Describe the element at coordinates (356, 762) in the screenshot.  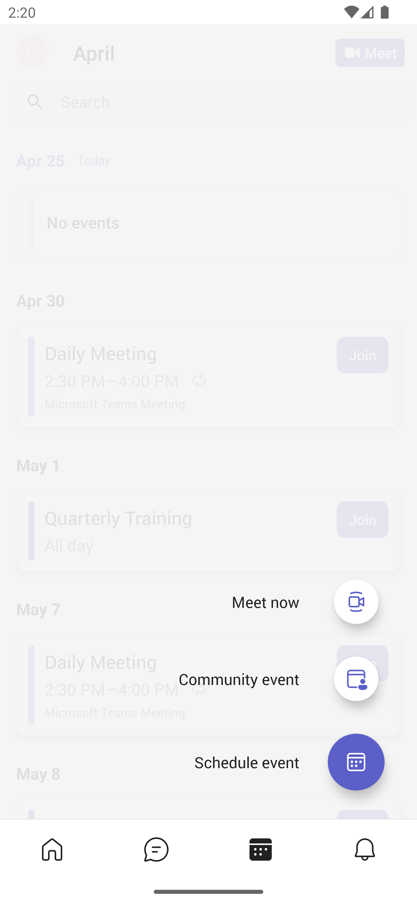
I see `Schedule event` at that location.